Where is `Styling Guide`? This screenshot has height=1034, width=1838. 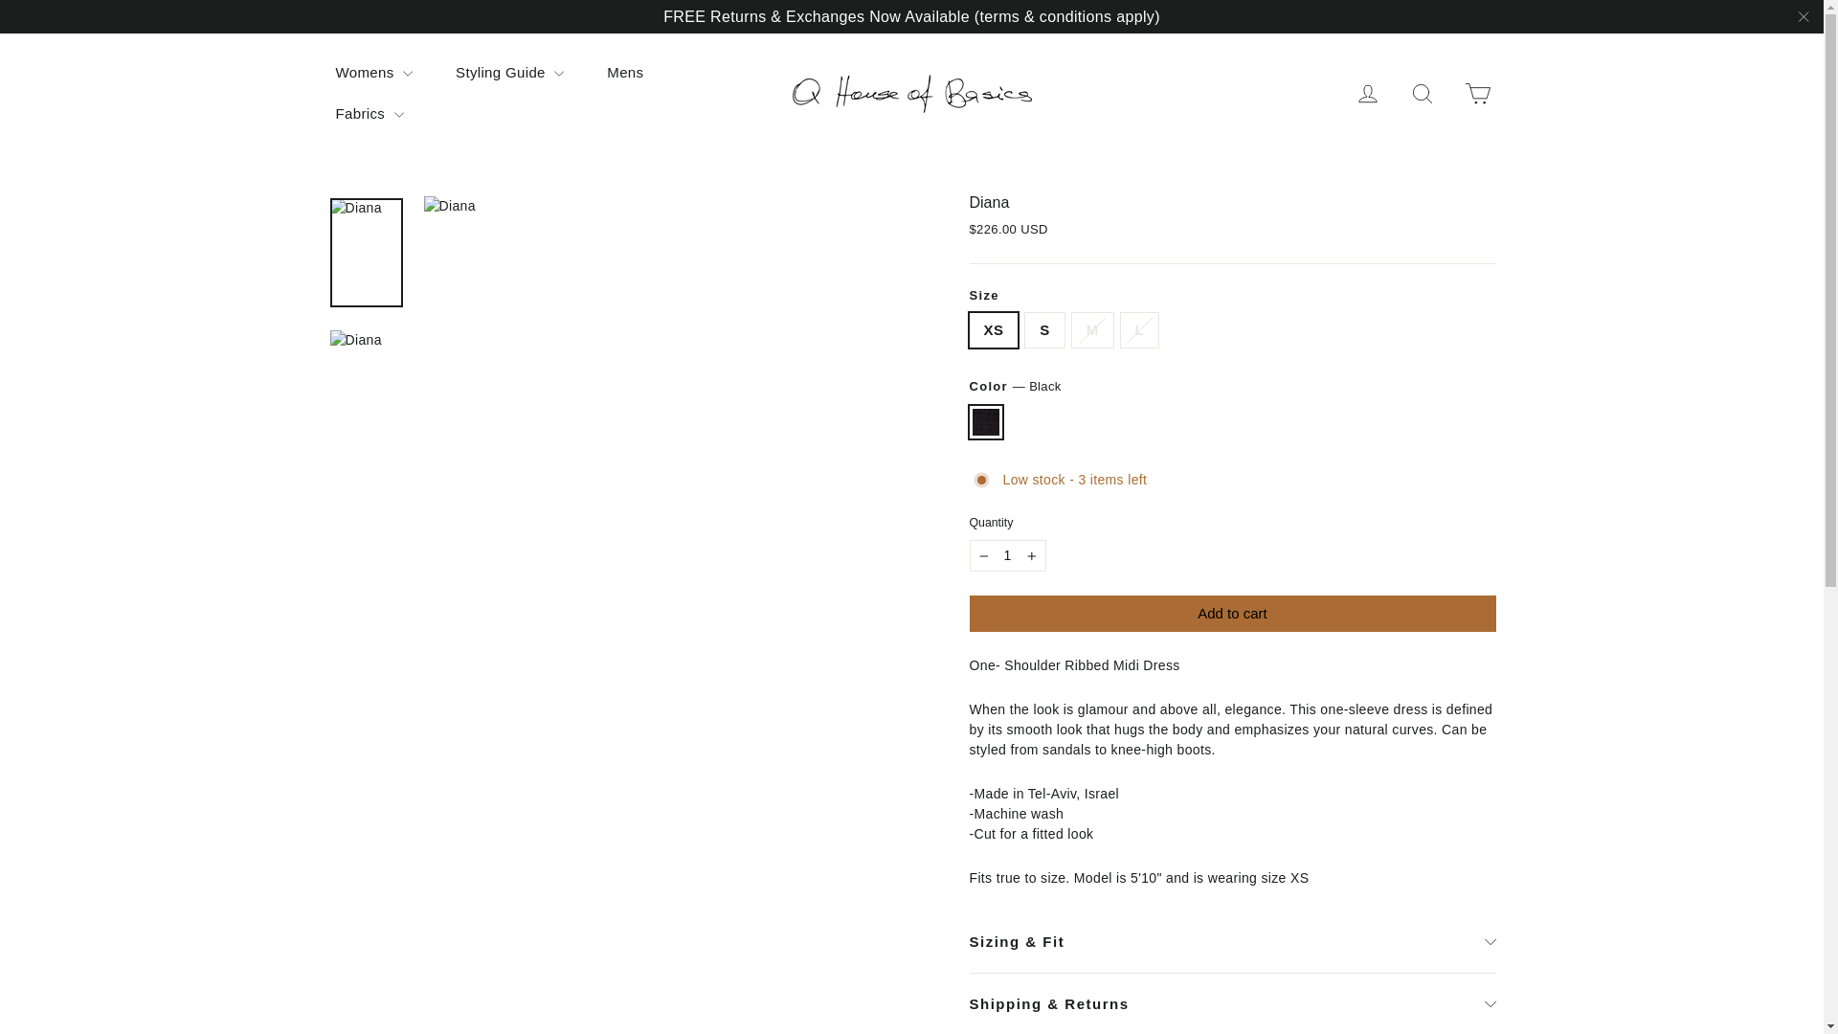
Styling Guide is located at coordinates (509, 73).